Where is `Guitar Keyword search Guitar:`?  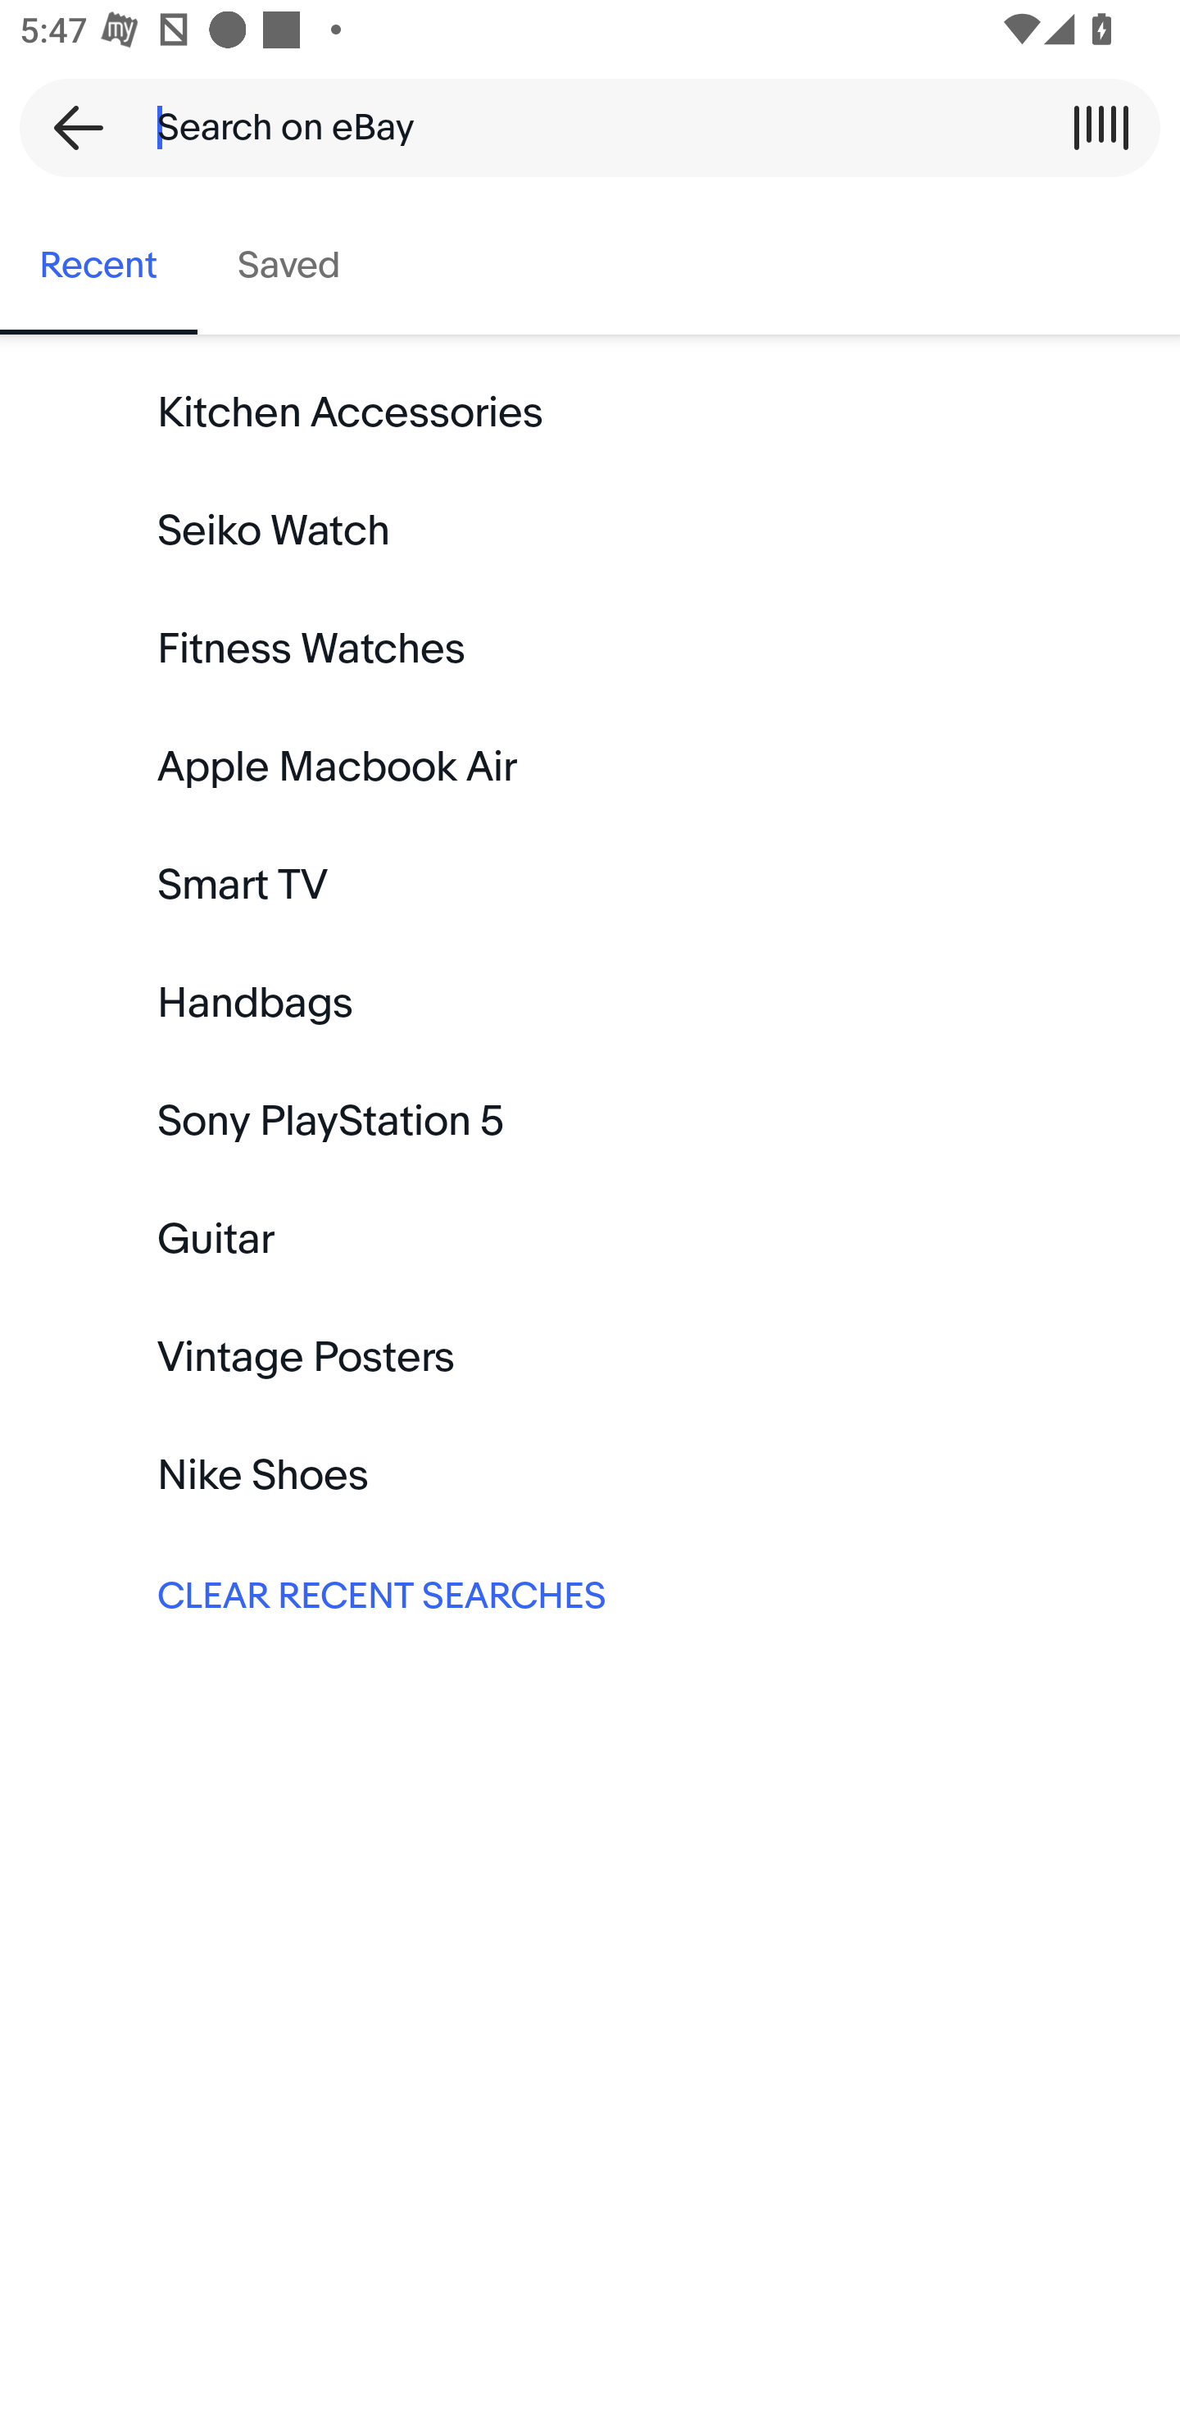
Guitar Keyword search Guitar: is located at coordinates (590, 1238).